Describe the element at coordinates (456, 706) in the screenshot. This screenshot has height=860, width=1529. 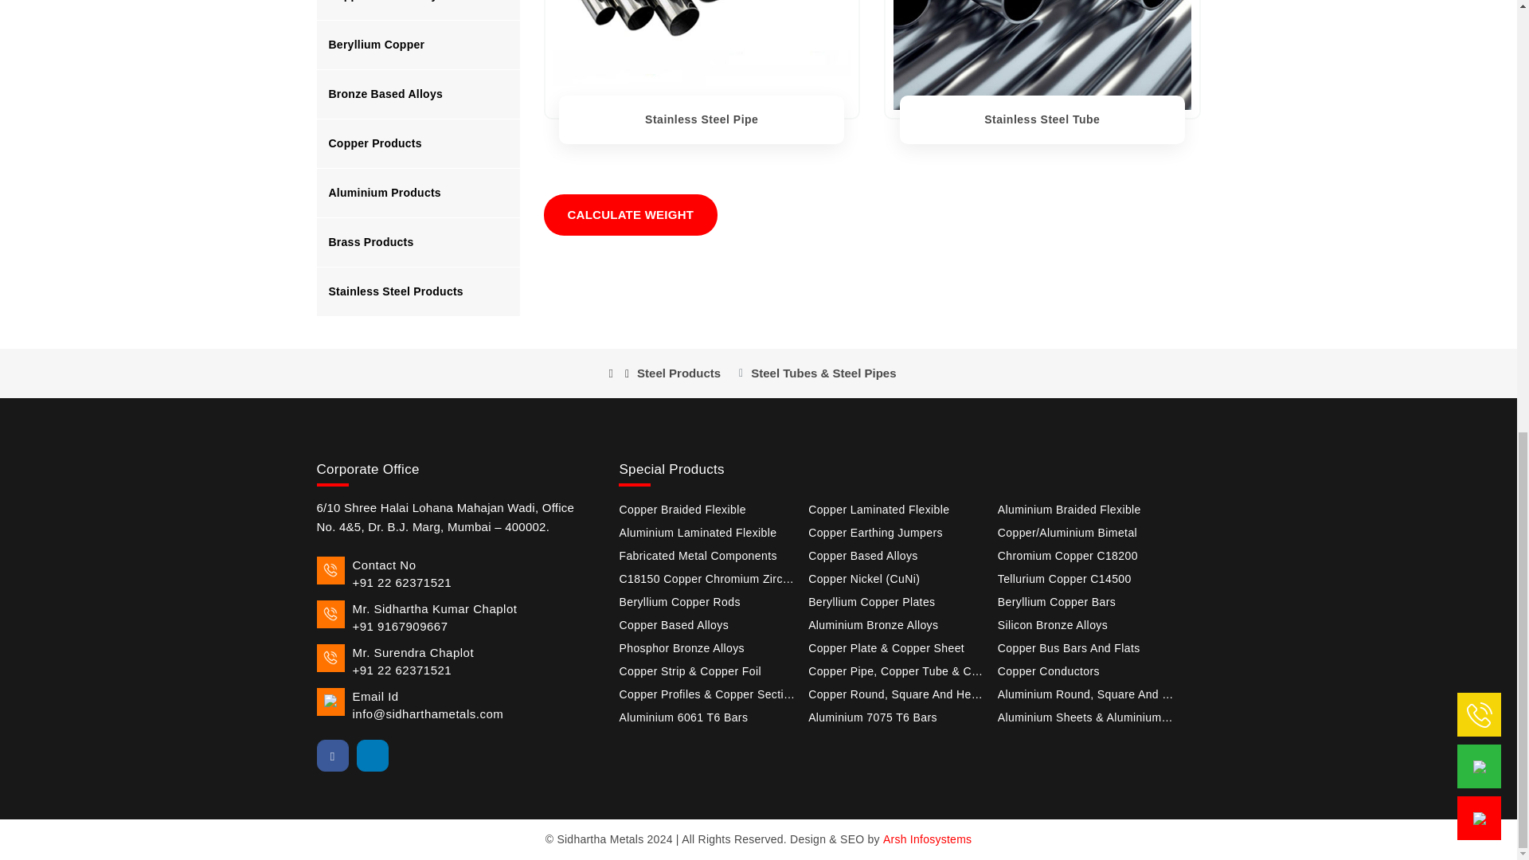
I see `Email` at that location.